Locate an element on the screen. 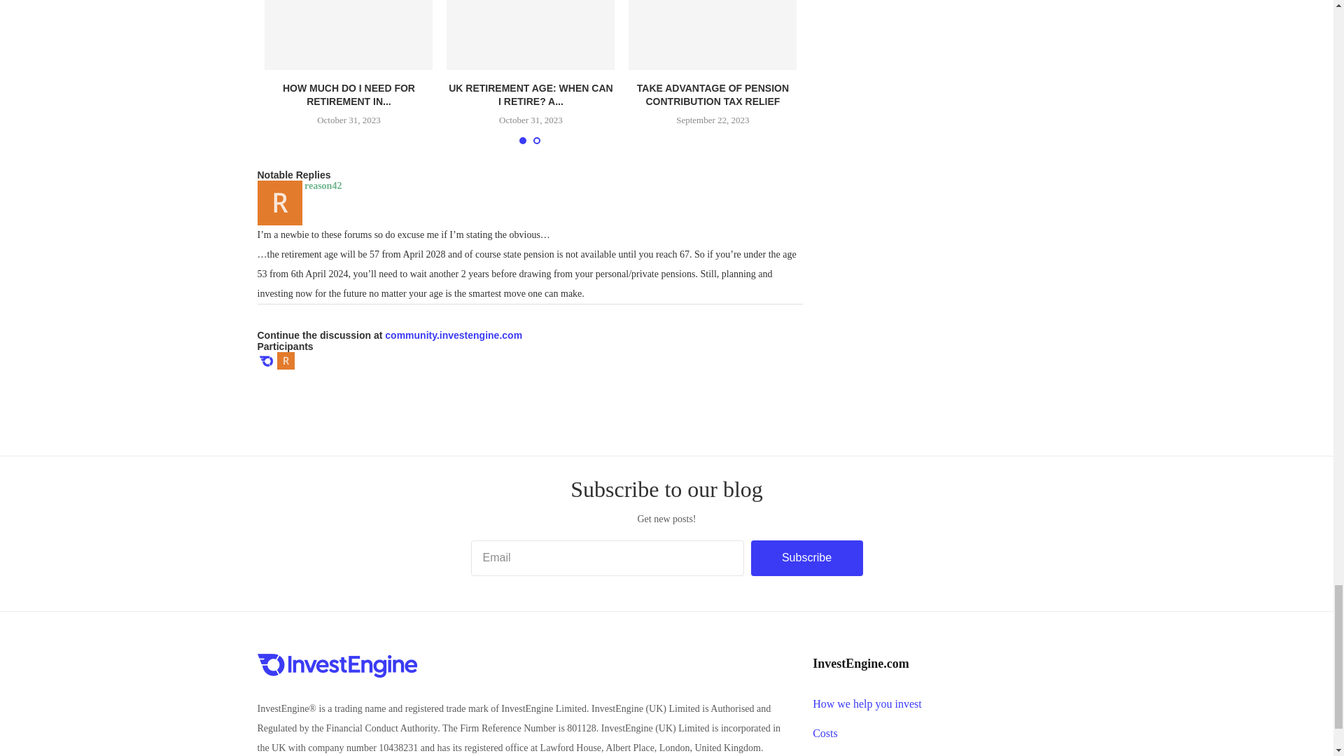 This screenshot has width=1344, height=756. Subscribe is located at coordinates (806, 558).